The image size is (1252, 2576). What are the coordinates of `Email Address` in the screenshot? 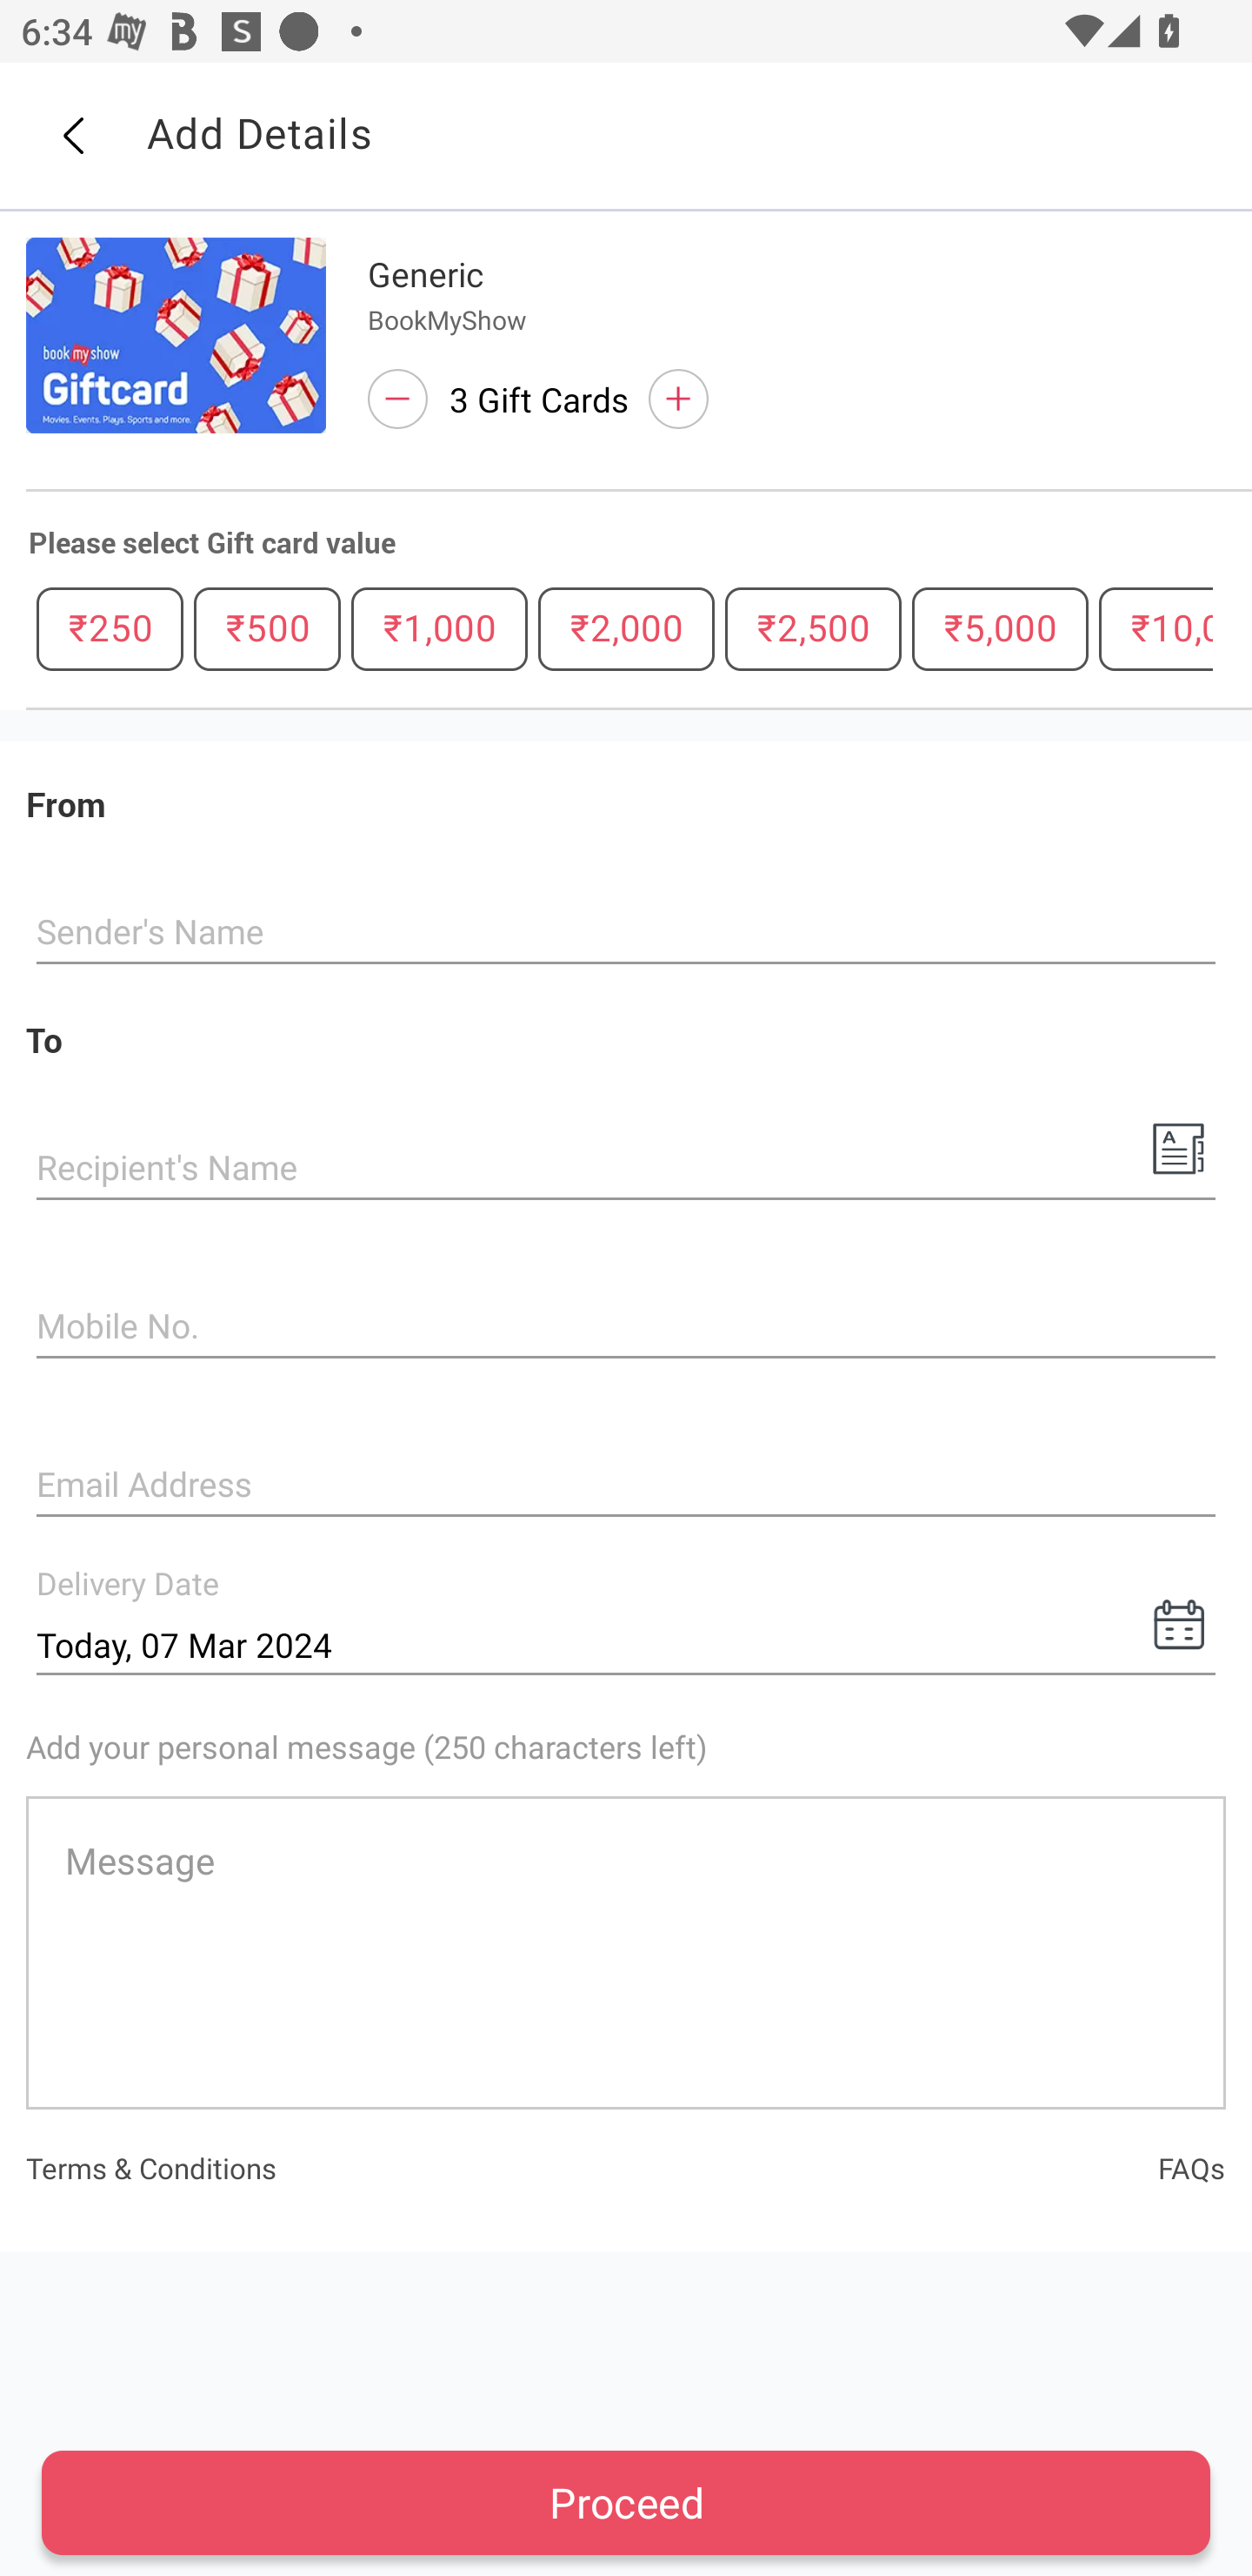 It's located at (626, 1487).